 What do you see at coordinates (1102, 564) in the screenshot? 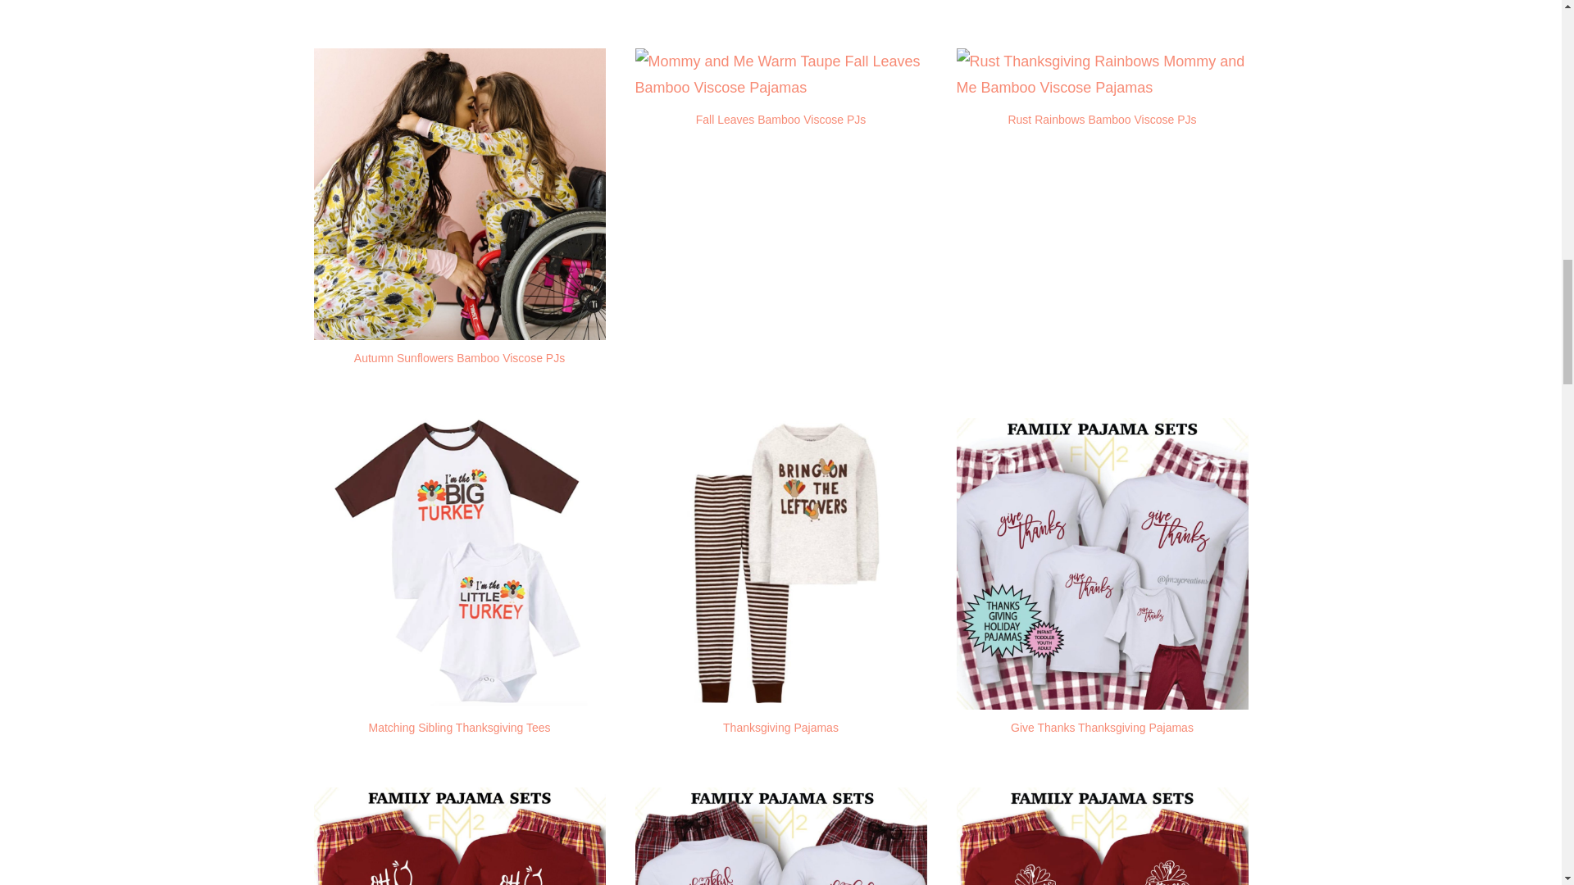
I see `Give Thanks Family Matching Thanksgiving Pajamas` at bounding box center [1102, 564].